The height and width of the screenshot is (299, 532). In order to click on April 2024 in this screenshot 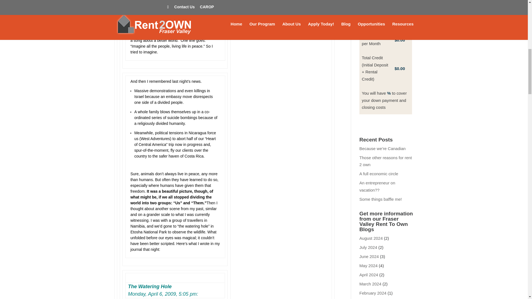, I will do `click(369, 275)`.